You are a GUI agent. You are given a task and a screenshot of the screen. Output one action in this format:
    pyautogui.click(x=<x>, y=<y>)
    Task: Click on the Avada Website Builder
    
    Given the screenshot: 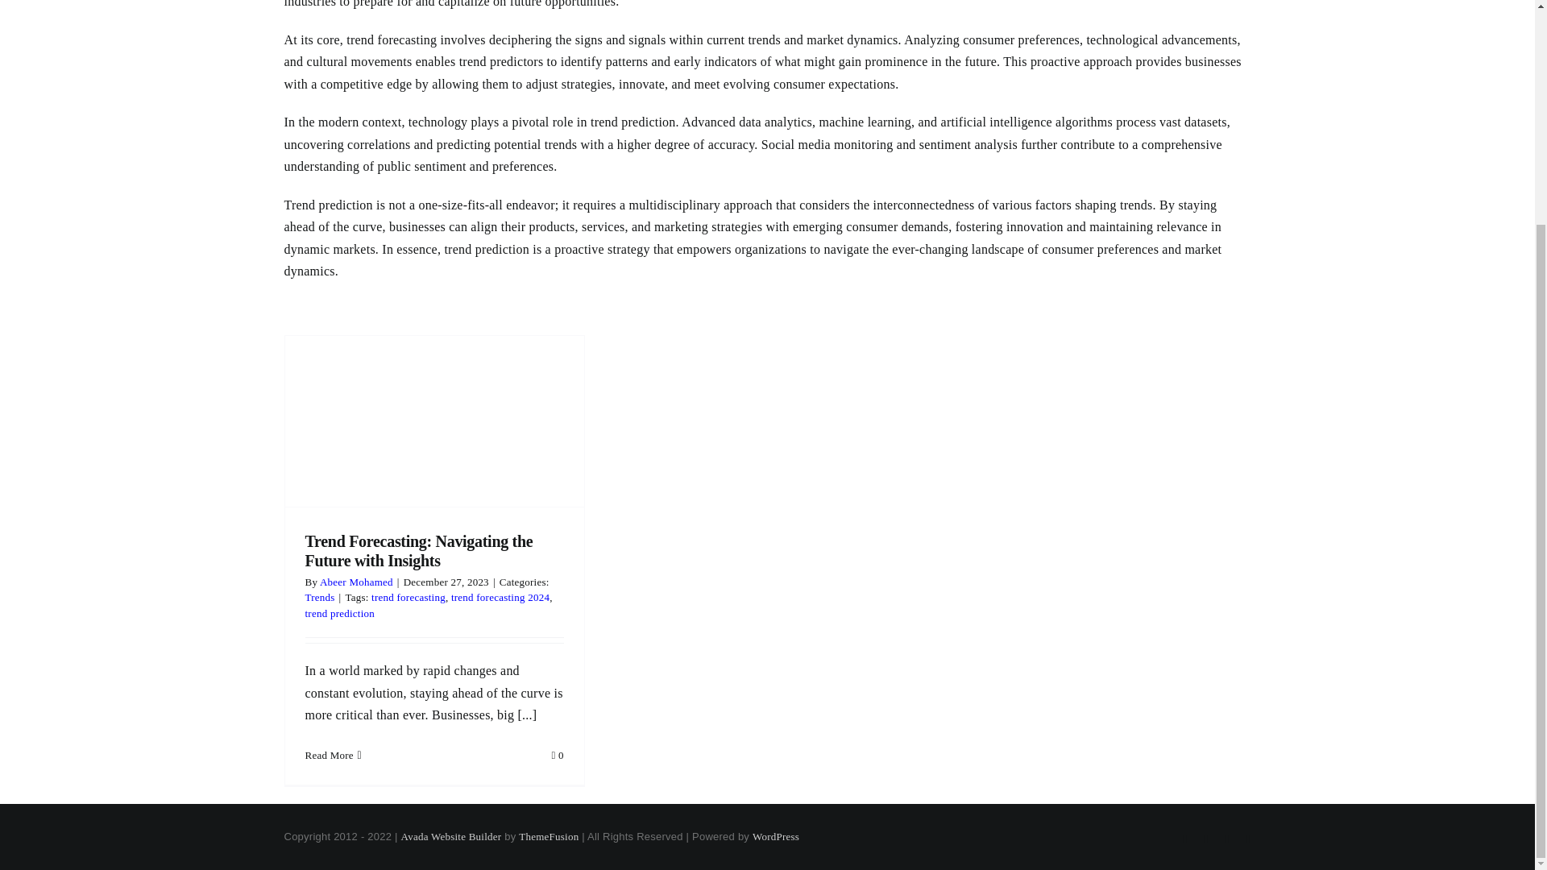 What is the action you would take?
    pyautogui.click(x=451, y=836)
    